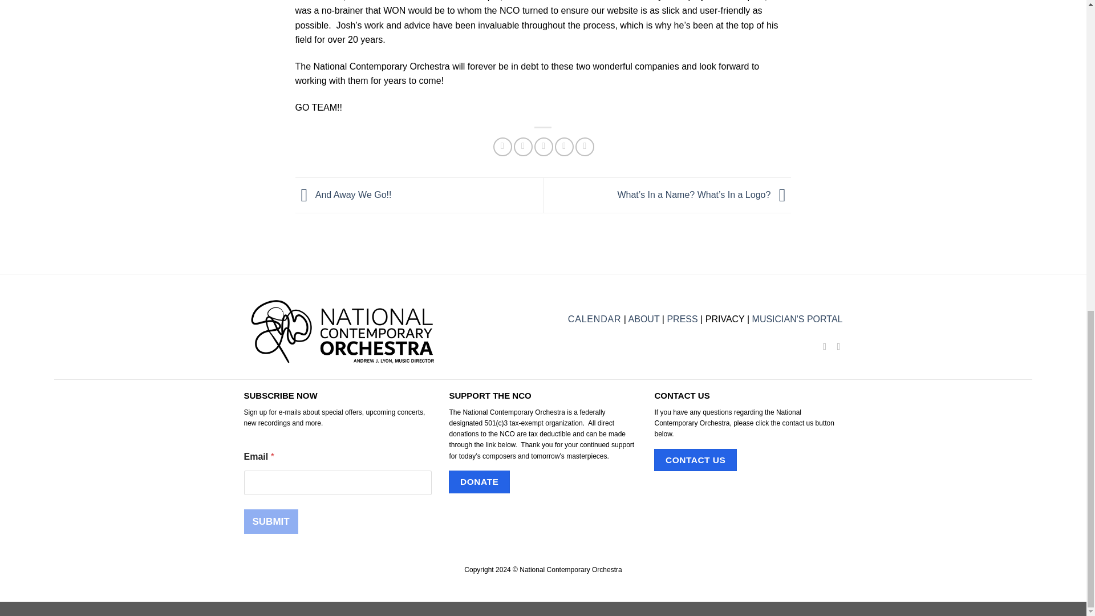 This screenshot has height=616, width=1095. Describe the element at coordinates (695, 460) in the screenshot. I see `CONTACT US` at that location.